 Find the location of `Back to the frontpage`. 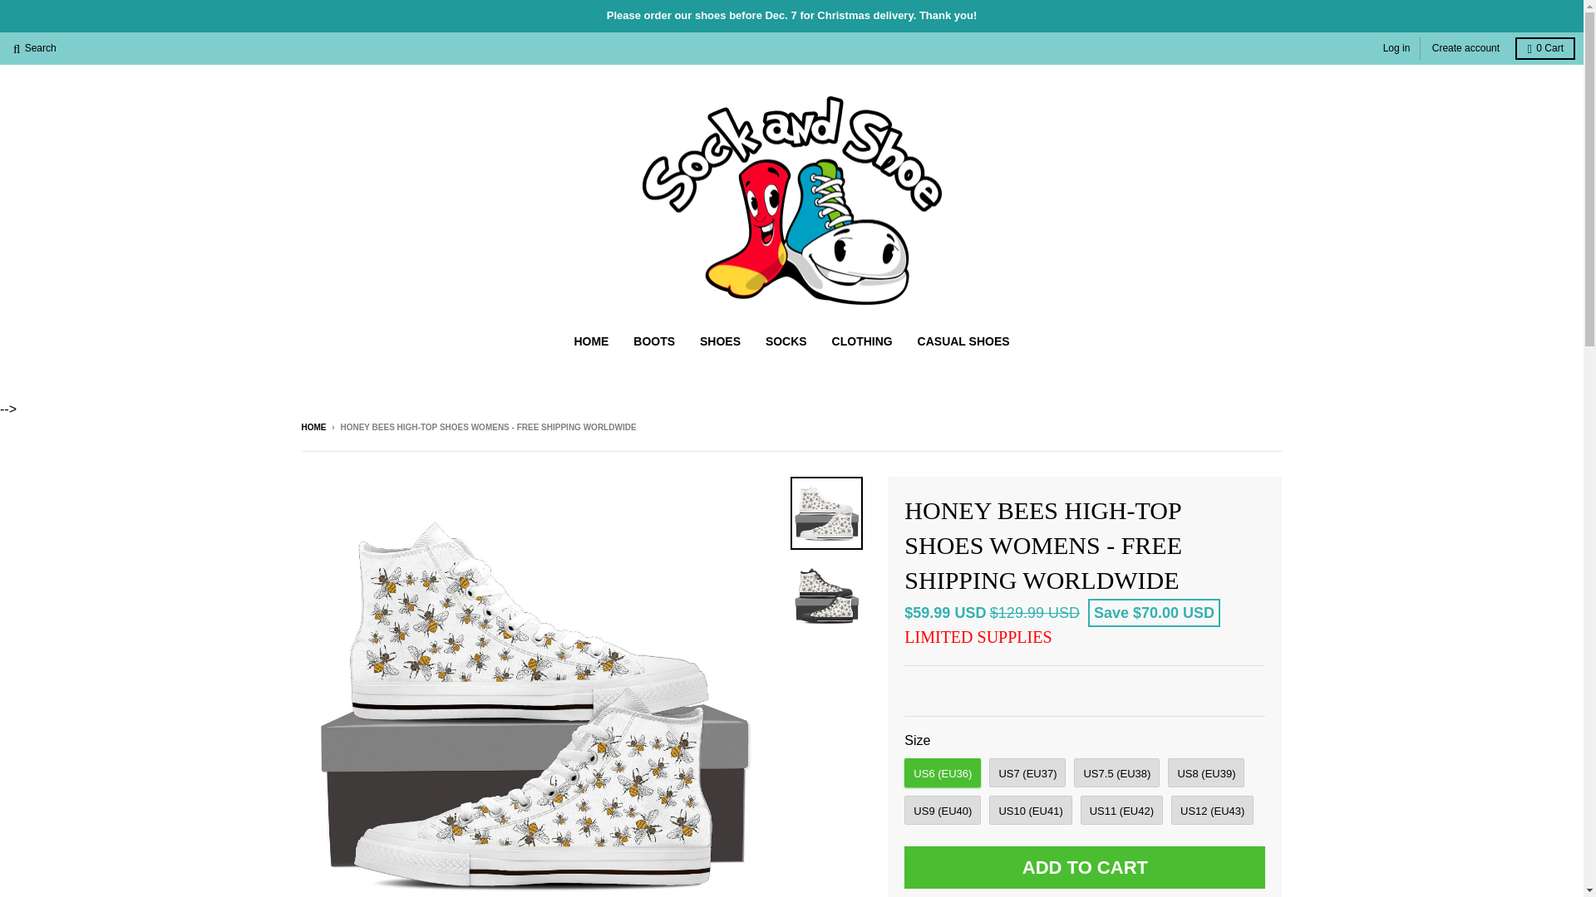

Back to the frontpage is located at coordinates (313, 427).